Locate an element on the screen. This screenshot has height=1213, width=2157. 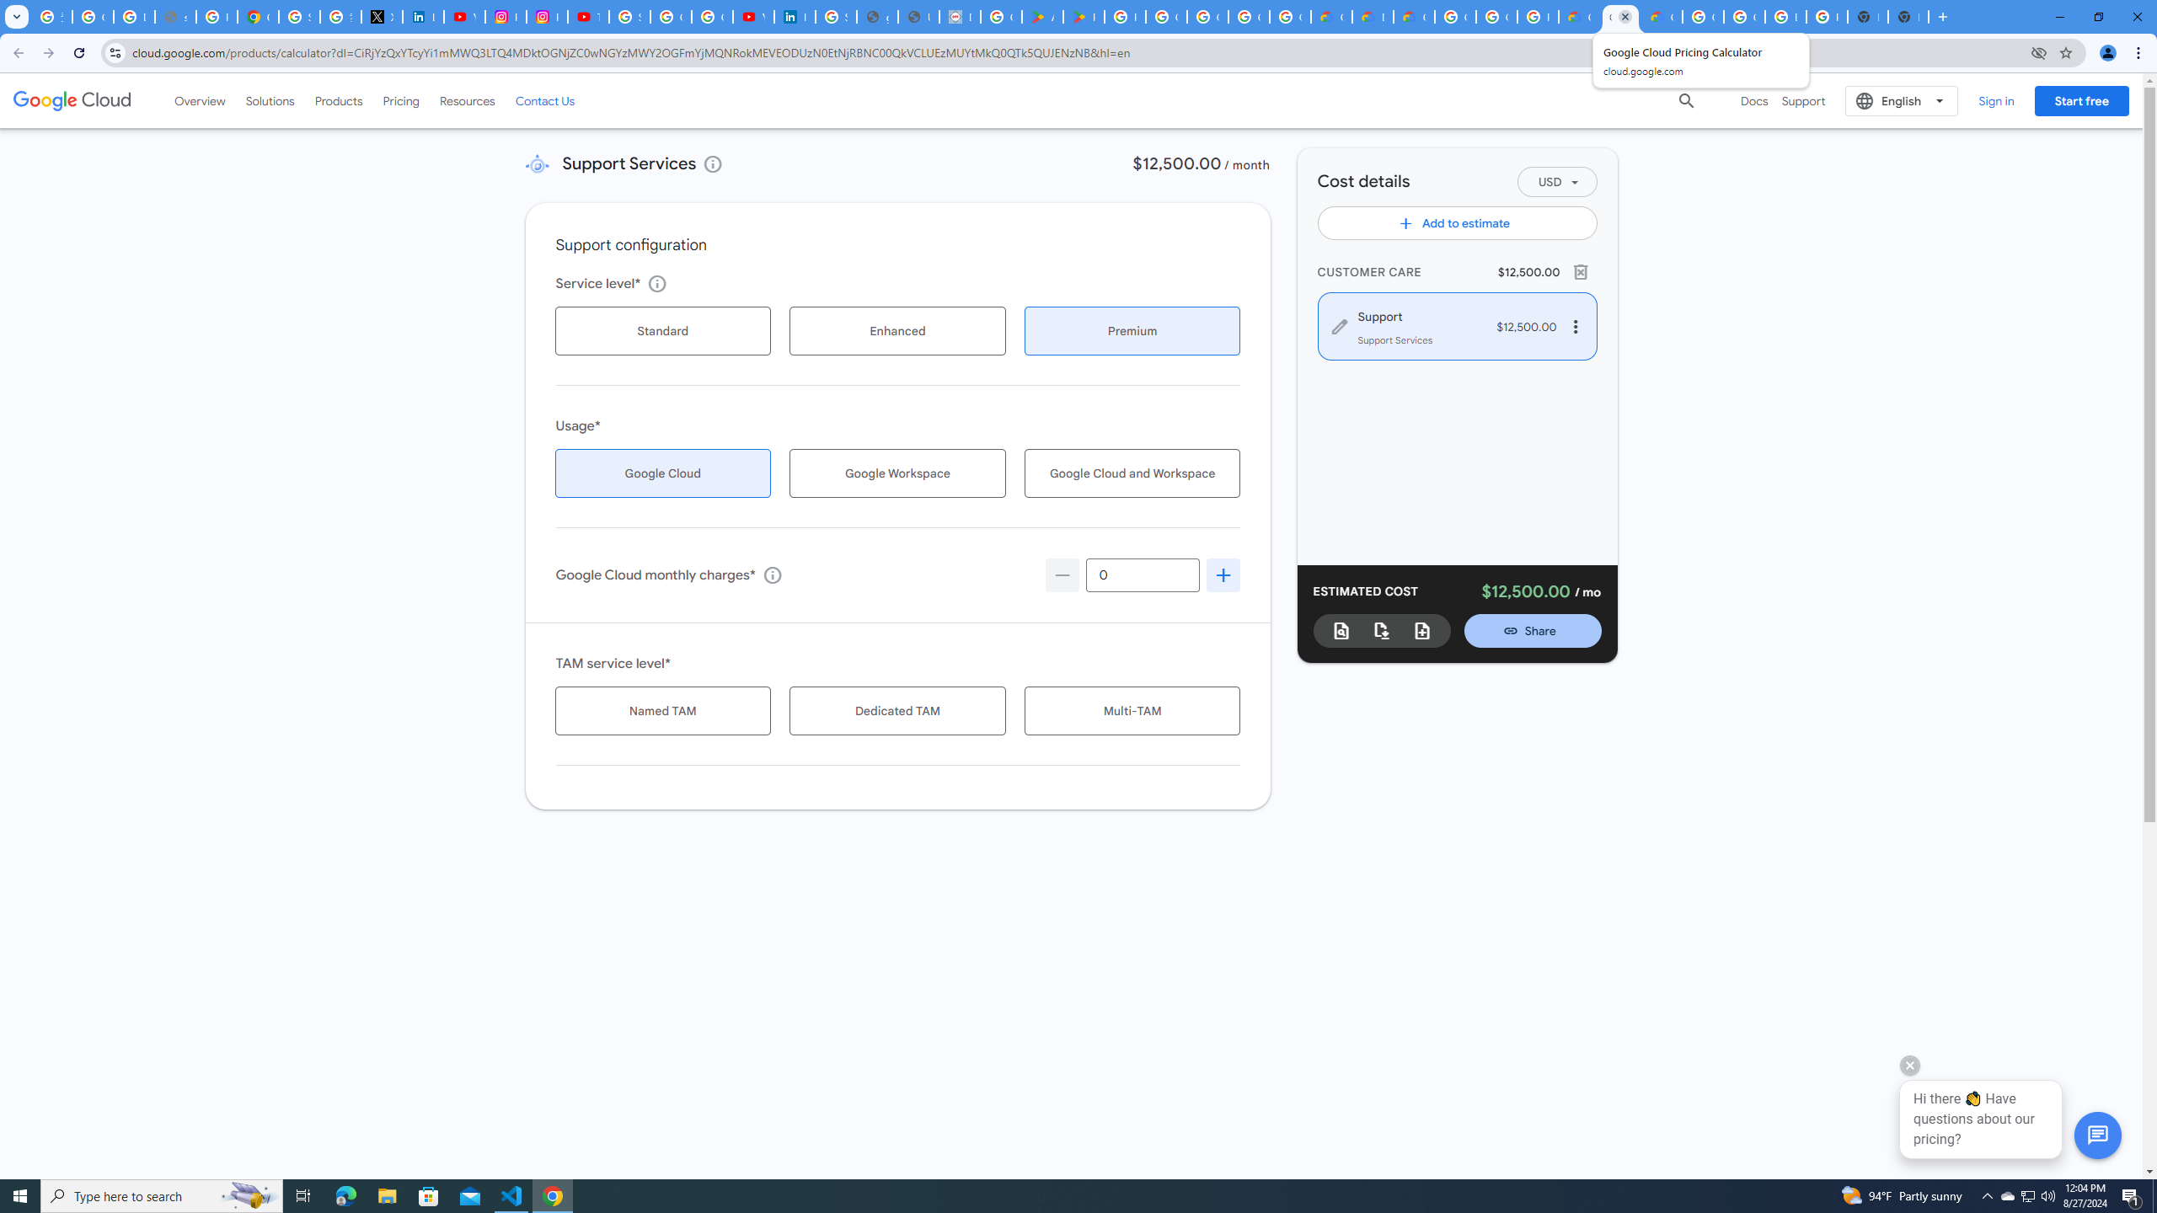
Open currency selector is located at coordinates (1557, 182).